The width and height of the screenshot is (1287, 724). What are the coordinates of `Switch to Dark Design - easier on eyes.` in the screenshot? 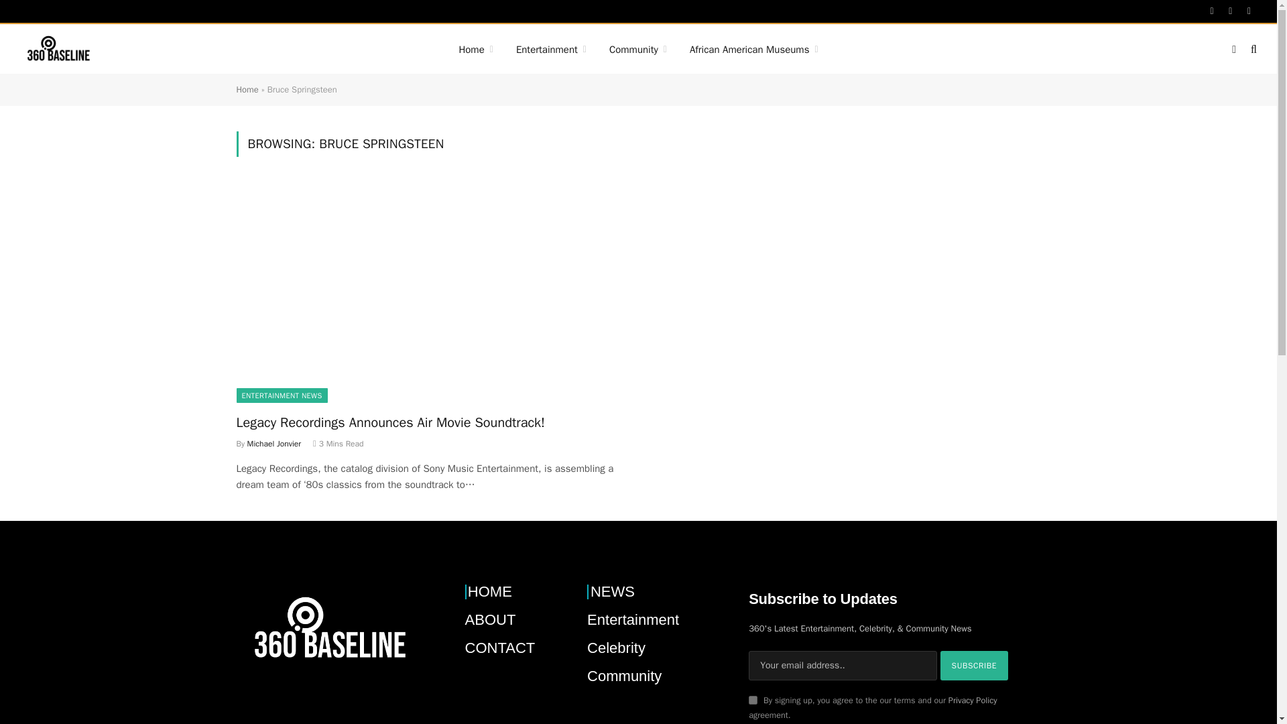 It's located at (1233, 50).